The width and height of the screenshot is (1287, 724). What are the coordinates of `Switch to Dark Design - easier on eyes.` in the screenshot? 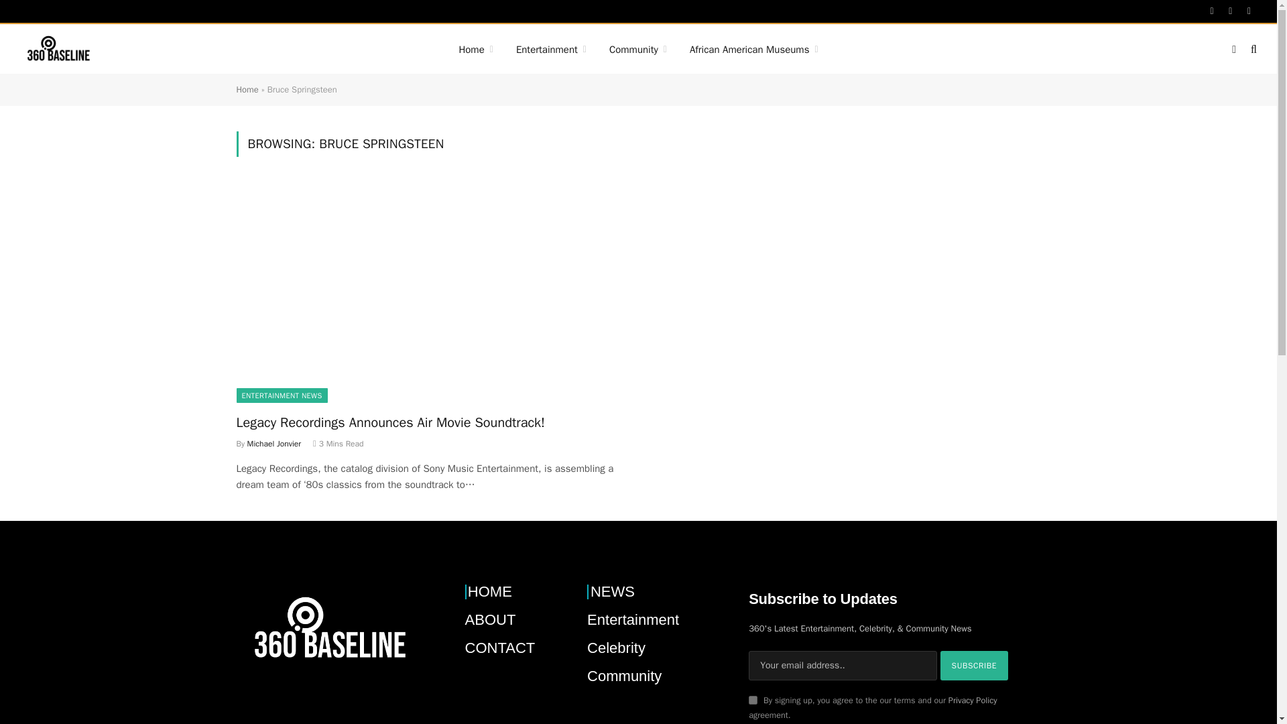 It's located at (1233, 50).